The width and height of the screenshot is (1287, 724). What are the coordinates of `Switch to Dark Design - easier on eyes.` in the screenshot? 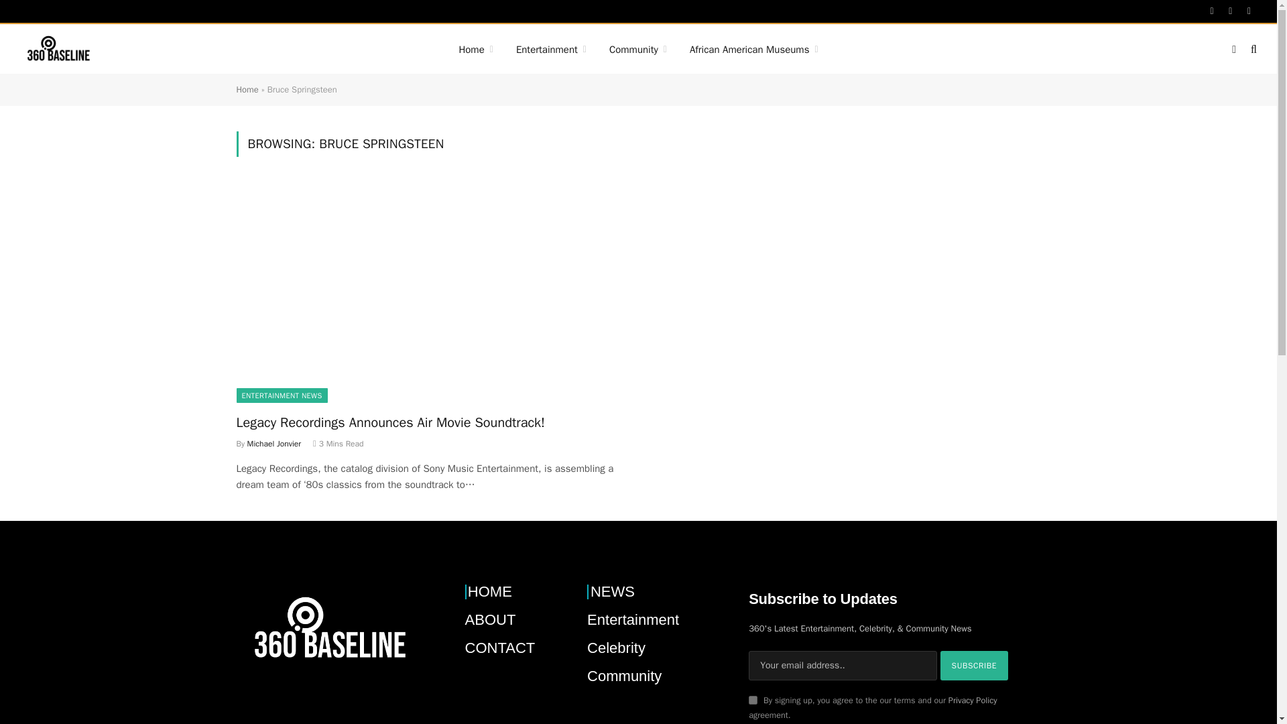 It's located at (1233, 50).